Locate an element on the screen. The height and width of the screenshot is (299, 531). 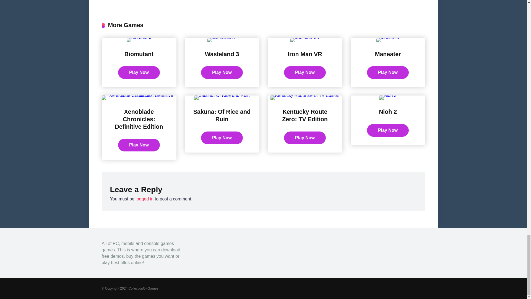
Xenoblade Chronicles: Definitive Edition is located at coordinates (139, 119).